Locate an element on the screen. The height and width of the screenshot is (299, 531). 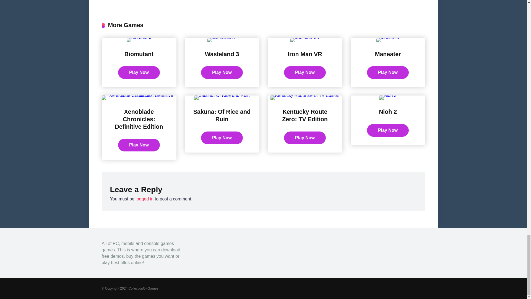
Xenoblade Chronicles: Definitive Edition is located at coordinates (139, 119).